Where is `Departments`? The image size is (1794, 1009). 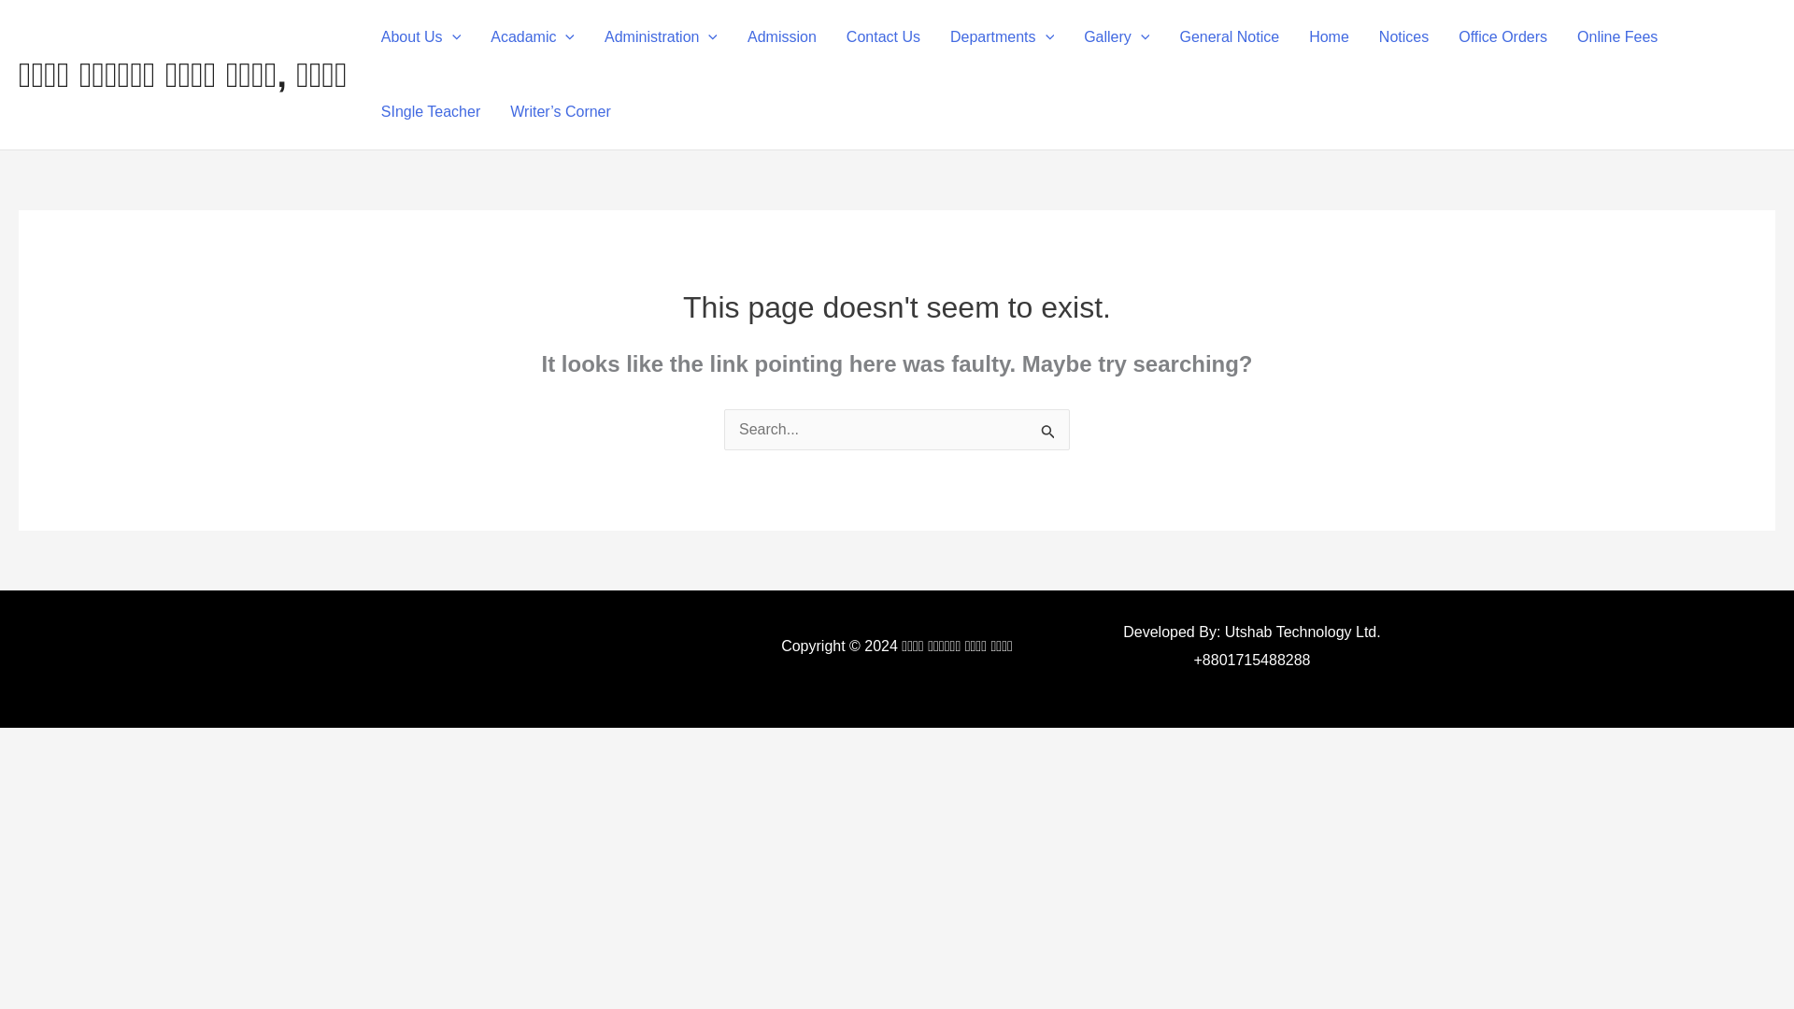
Departments is located at coordinates (1002, 37).